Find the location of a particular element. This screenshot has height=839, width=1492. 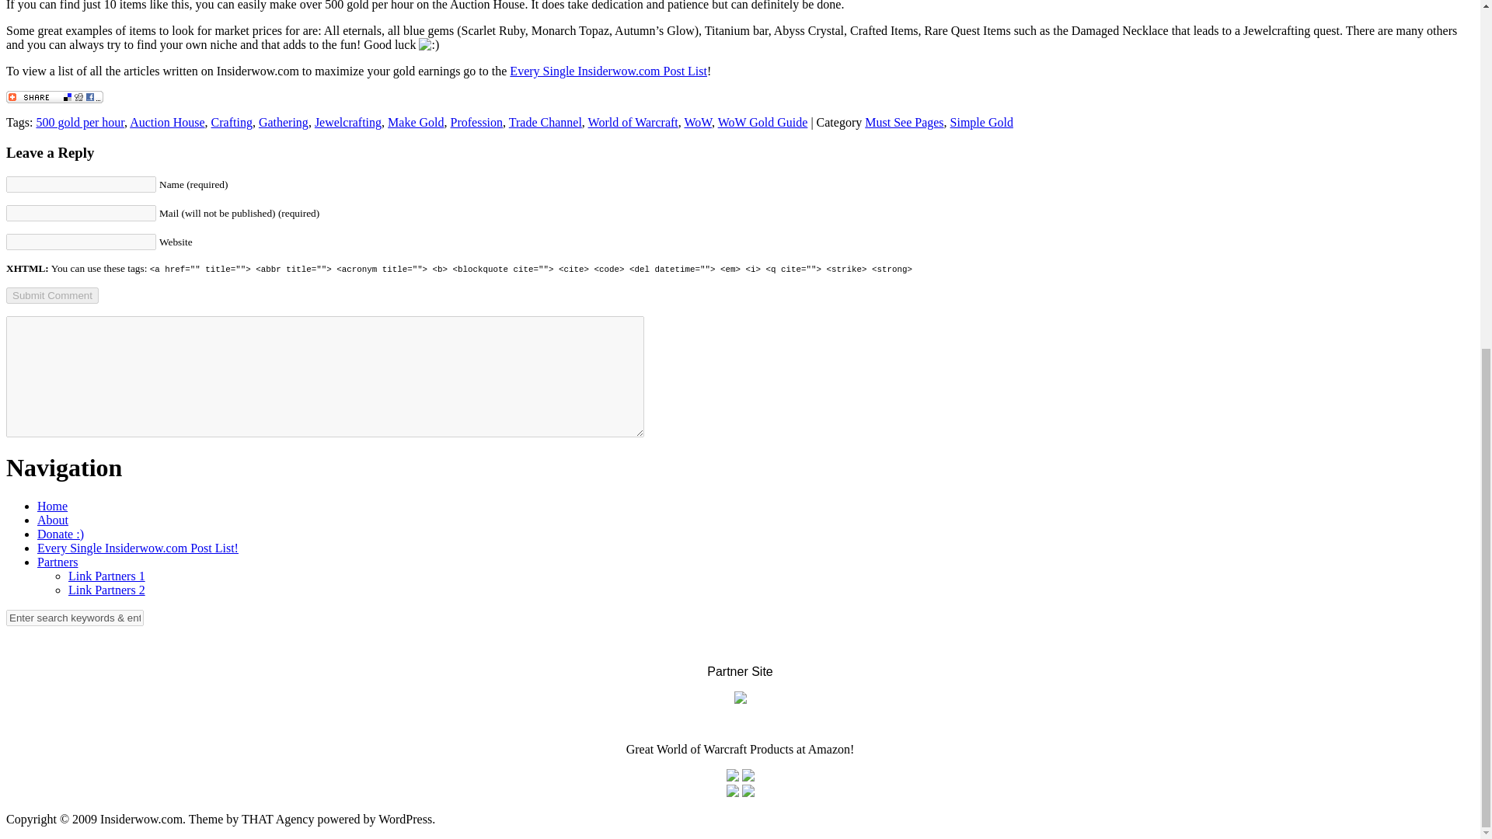

Insiderwow.com is located at coordinates (52, 505).